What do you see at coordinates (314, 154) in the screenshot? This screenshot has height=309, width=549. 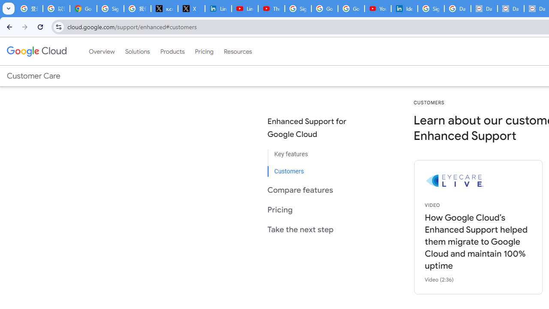 I see `Key features` at bounding box center [314, 154].